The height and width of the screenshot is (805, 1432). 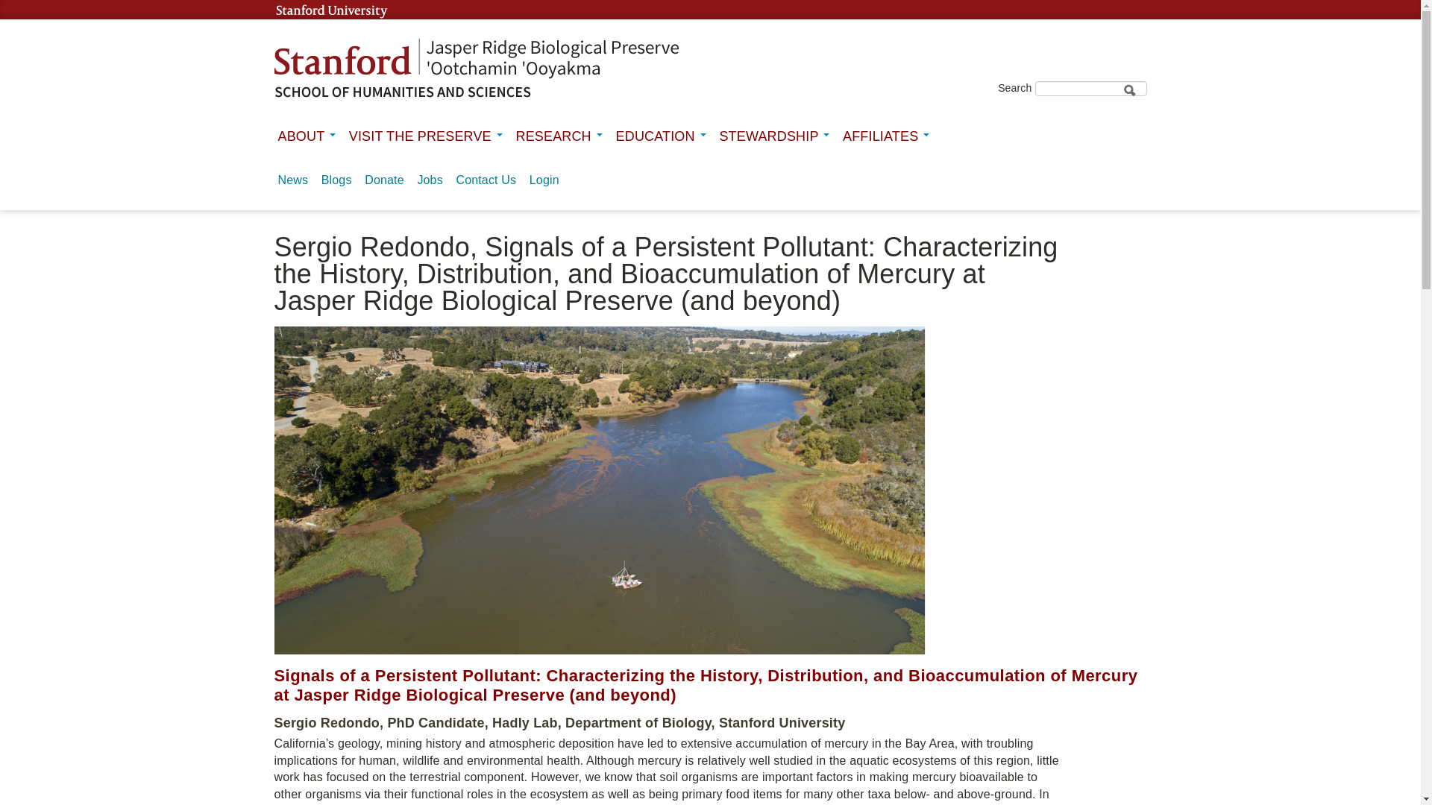 What do you see at coordinates (477, 69) in the screenshot?
I see `Home page` at bounding box center [477, 69].